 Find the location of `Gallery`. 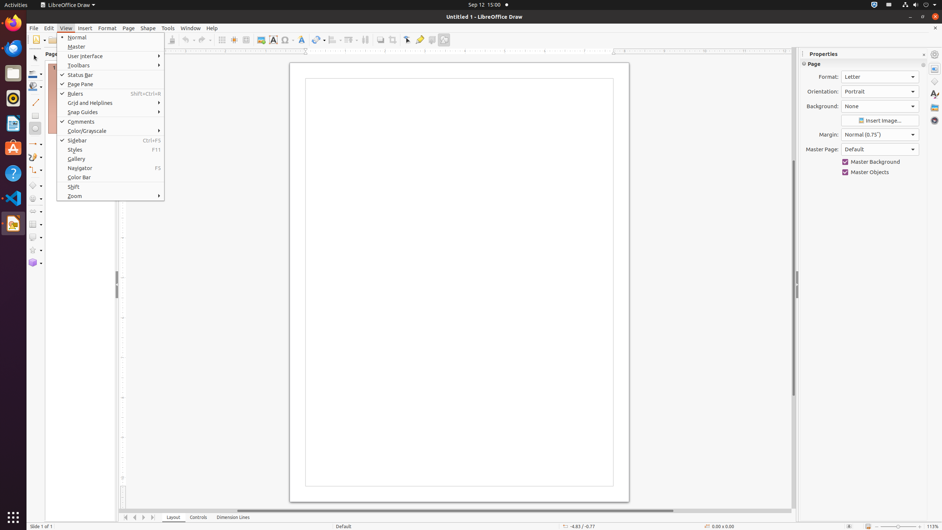

Gallery is located at coordinates (110, 159).